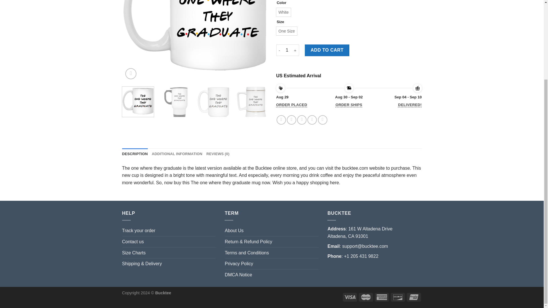 This screenshot has width=548, height=308. Describe the element at coordinates (131, 74) in the screenshot. I see `Zoom` at that location.